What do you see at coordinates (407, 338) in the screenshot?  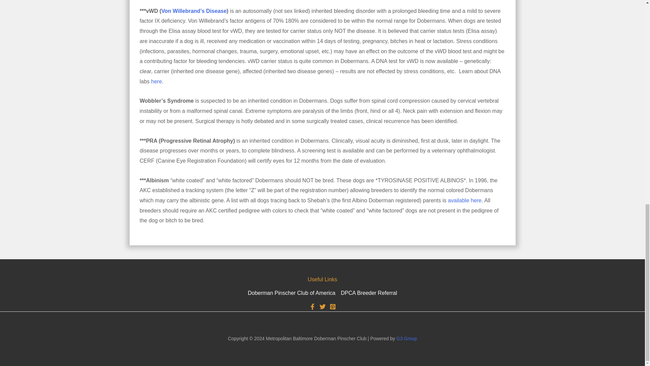 I see `G3 Group` at bounding box center [407, 338].